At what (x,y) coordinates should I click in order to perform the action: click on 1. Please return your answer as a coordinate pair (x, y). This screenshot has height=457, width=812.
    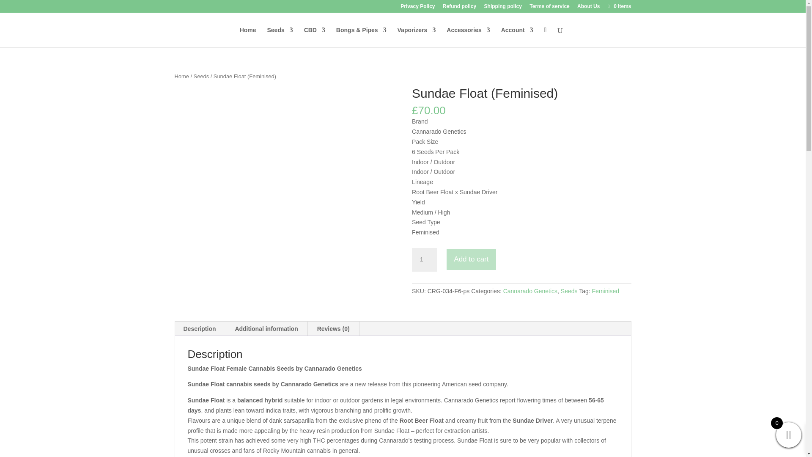
    Looking at the image, I should click on (425, 260).